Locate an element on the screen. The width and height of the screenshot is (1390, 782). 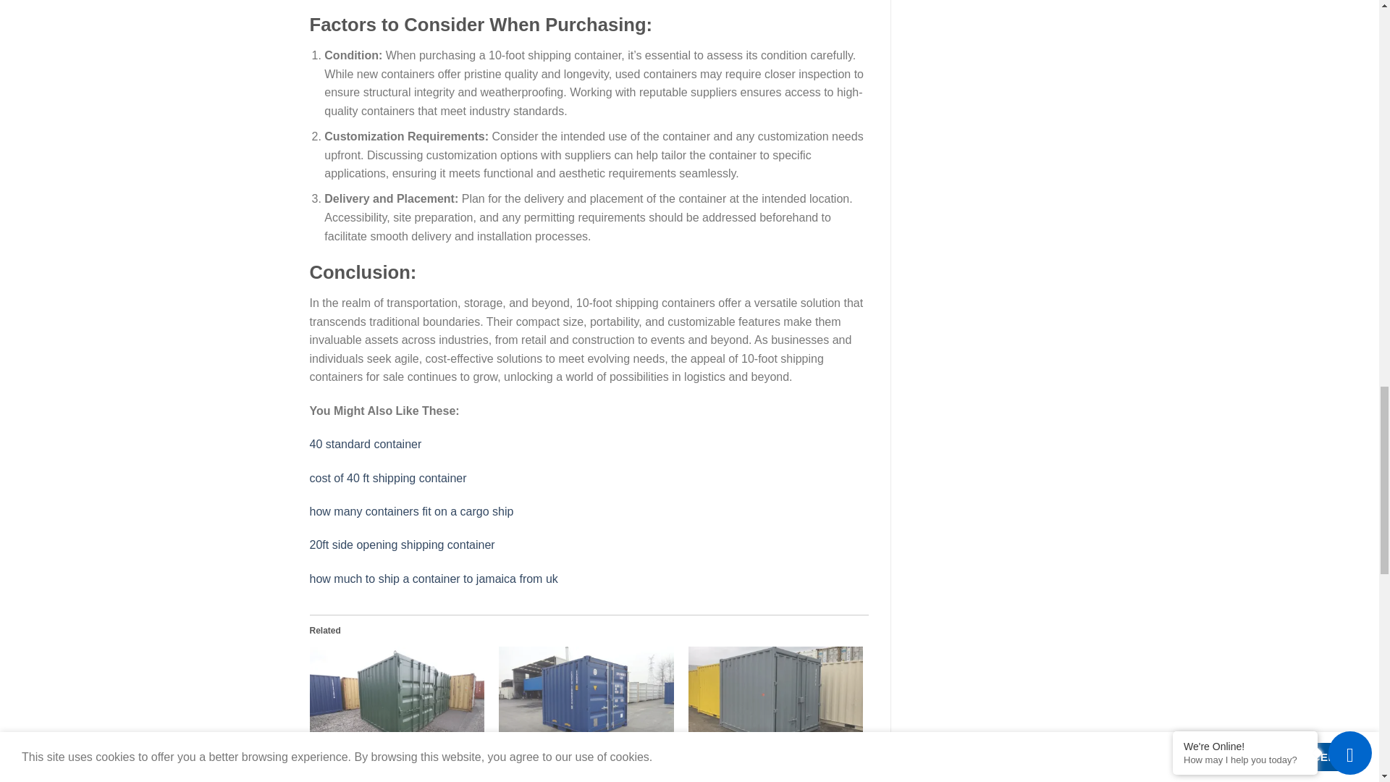
10 Ft Shipping Containers for Sale is located at coordinates (775, 697).